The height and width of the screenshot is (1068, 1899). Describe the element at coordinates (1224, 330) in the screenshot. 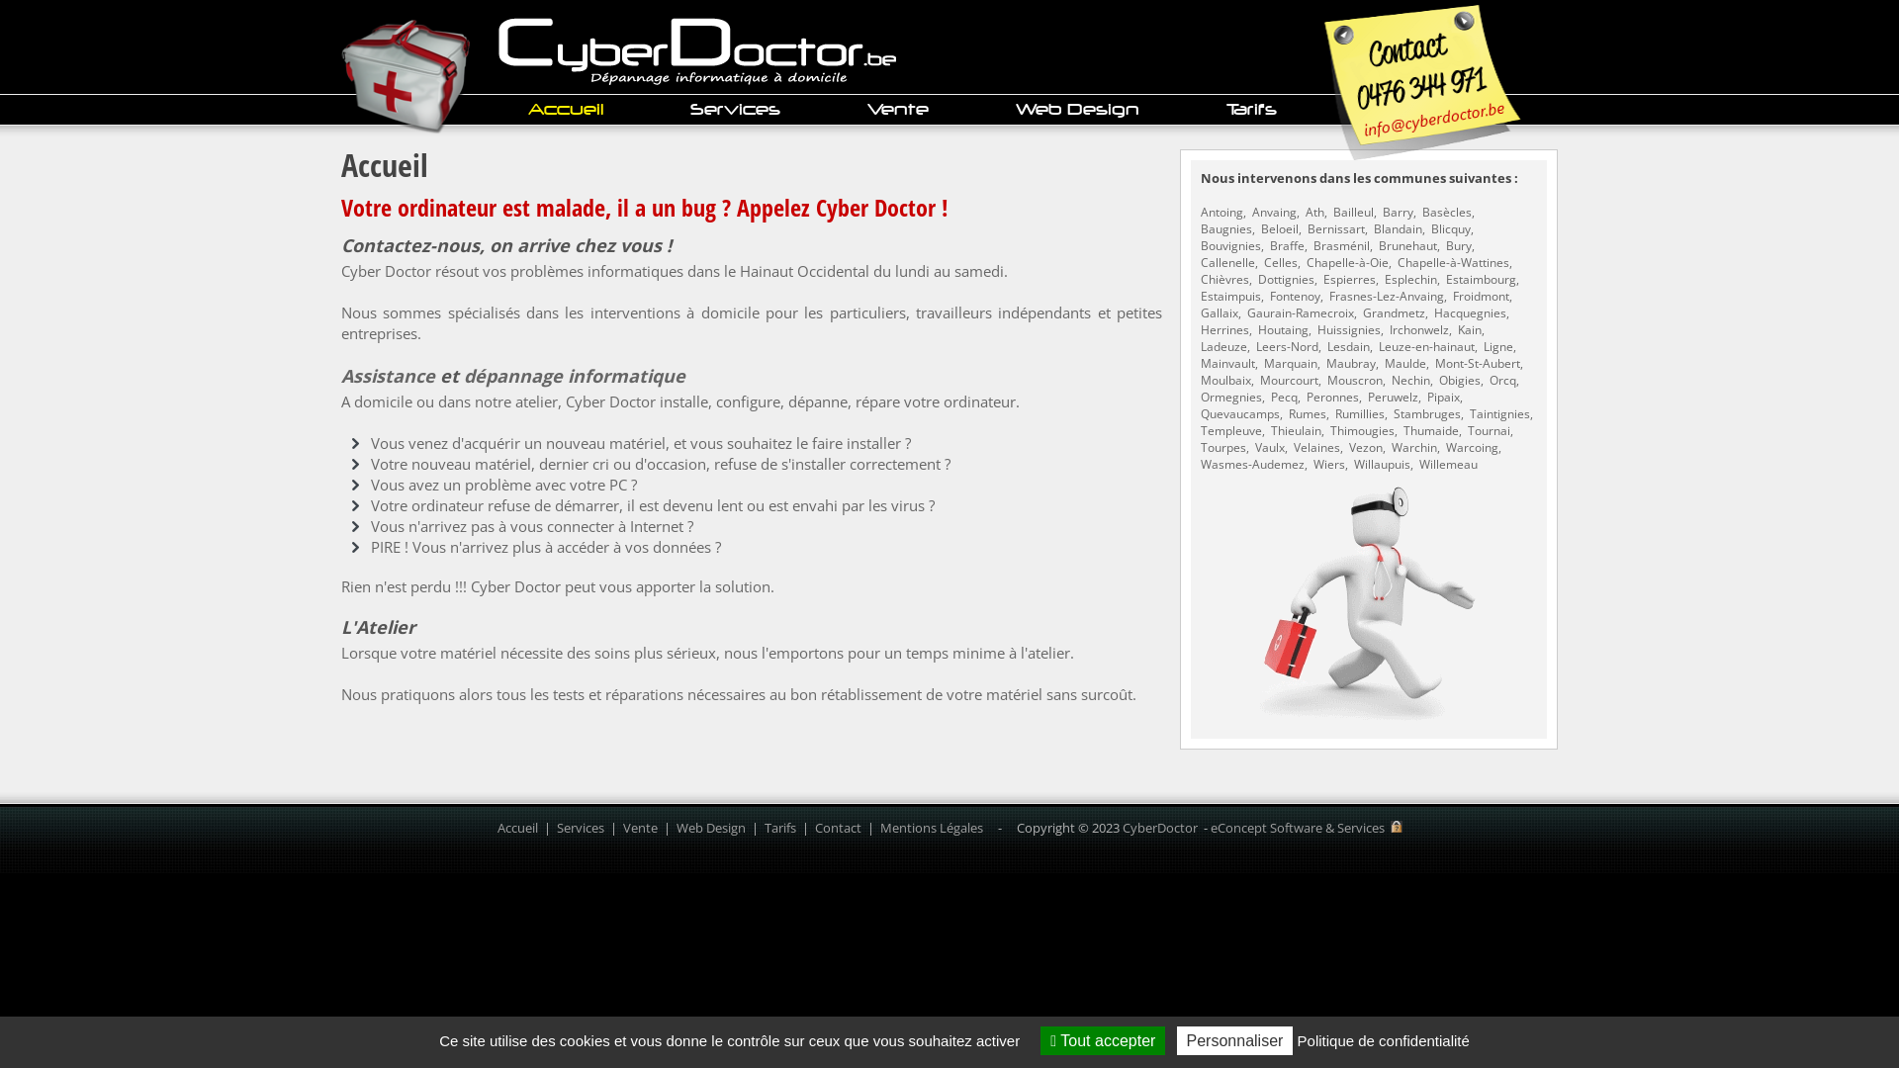

I see `Herrines` at that location.